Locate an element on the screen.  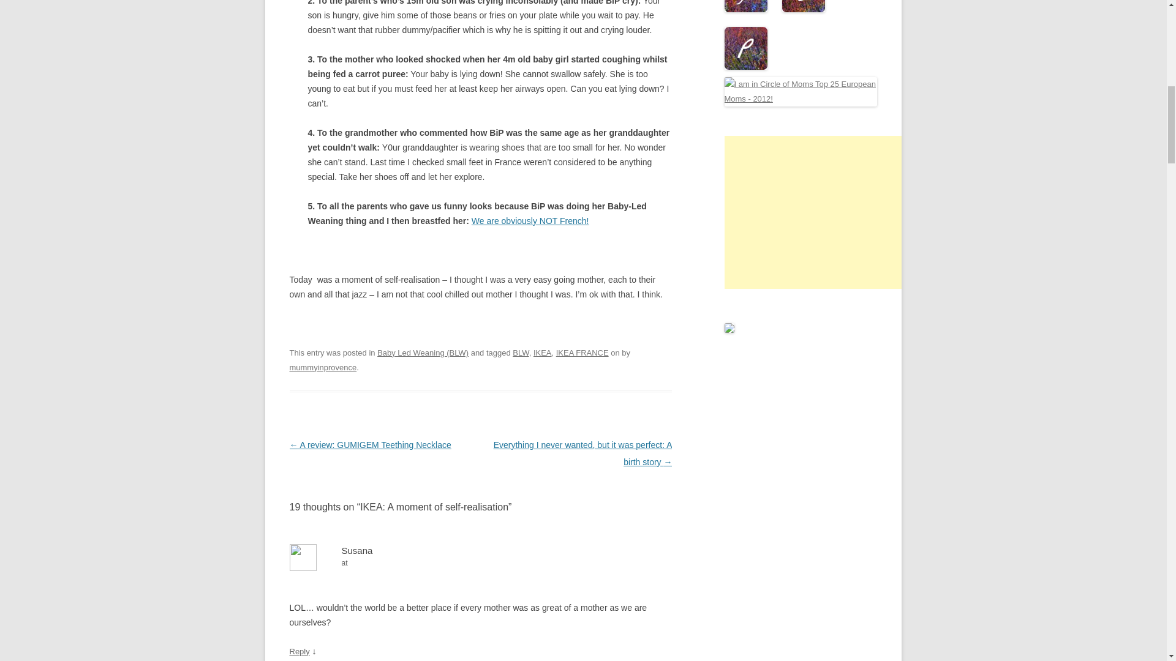
at is located at coordinates (480, 563).